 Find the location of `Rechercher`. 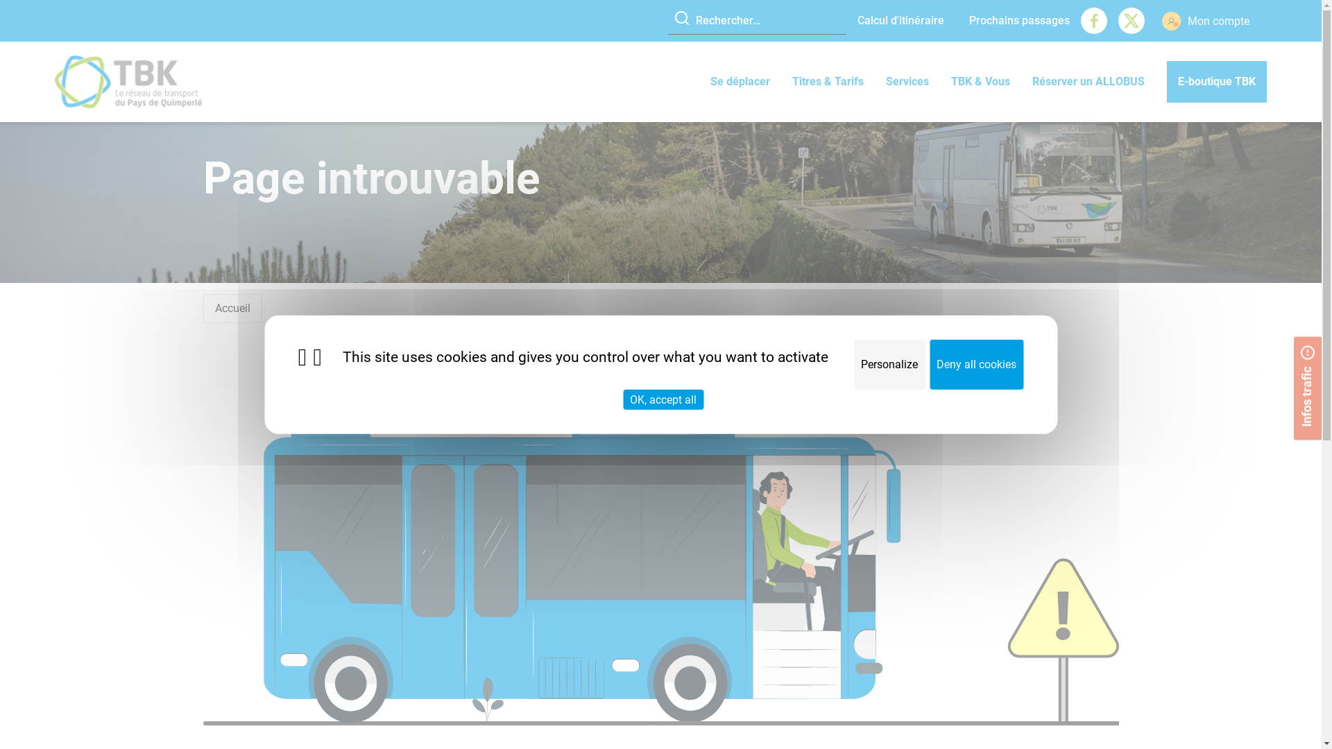

Rechercher is located at coordinates (681, 21).